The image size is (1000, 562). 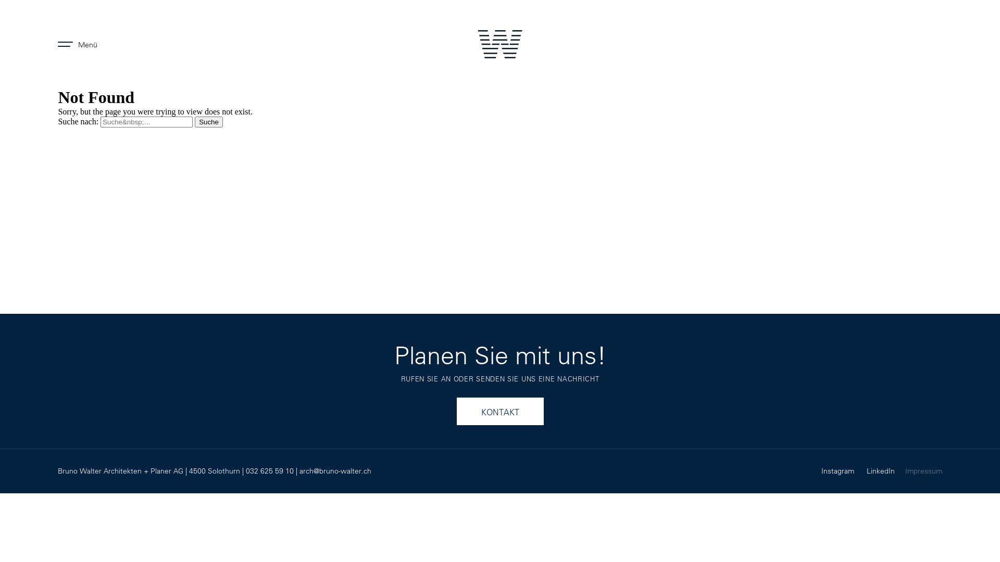 What do you see at coordinates (335, 471) in the screenshot?
I see `arch@bruno-walter.ch` at bounding box center [335, 471].